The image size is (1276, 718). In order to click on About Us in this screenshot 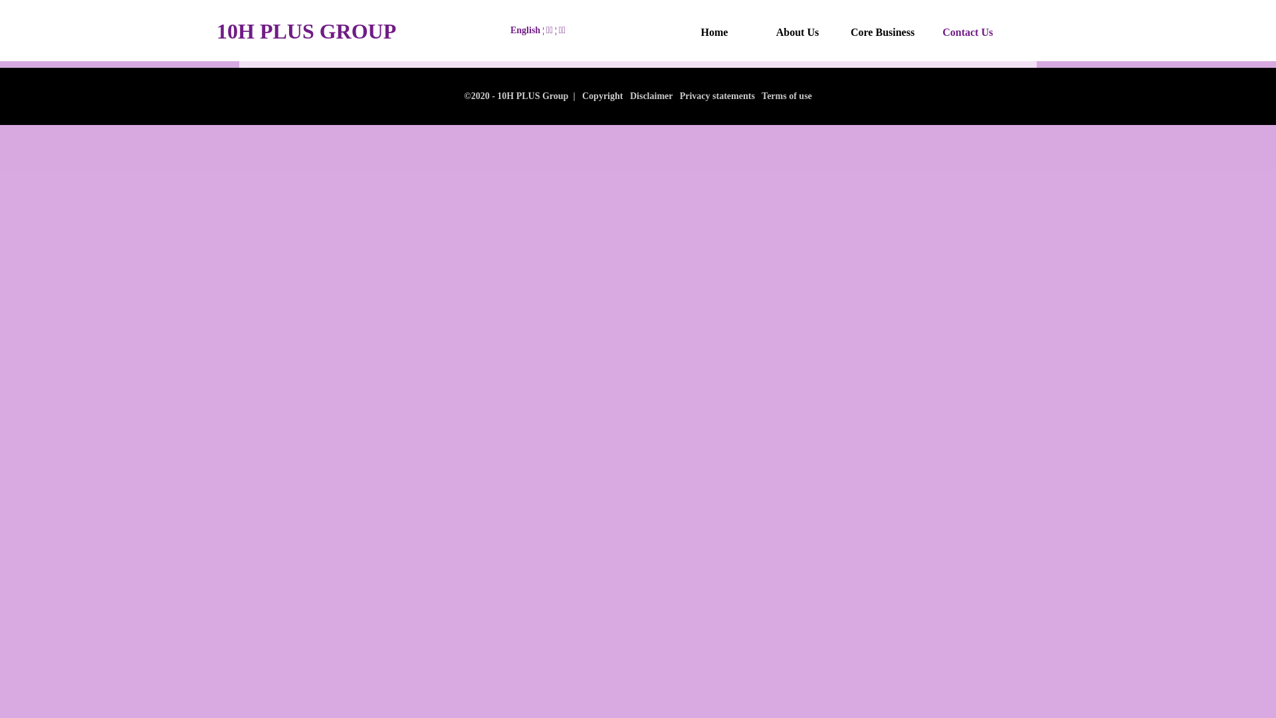, I will do `click(797, 33)`.